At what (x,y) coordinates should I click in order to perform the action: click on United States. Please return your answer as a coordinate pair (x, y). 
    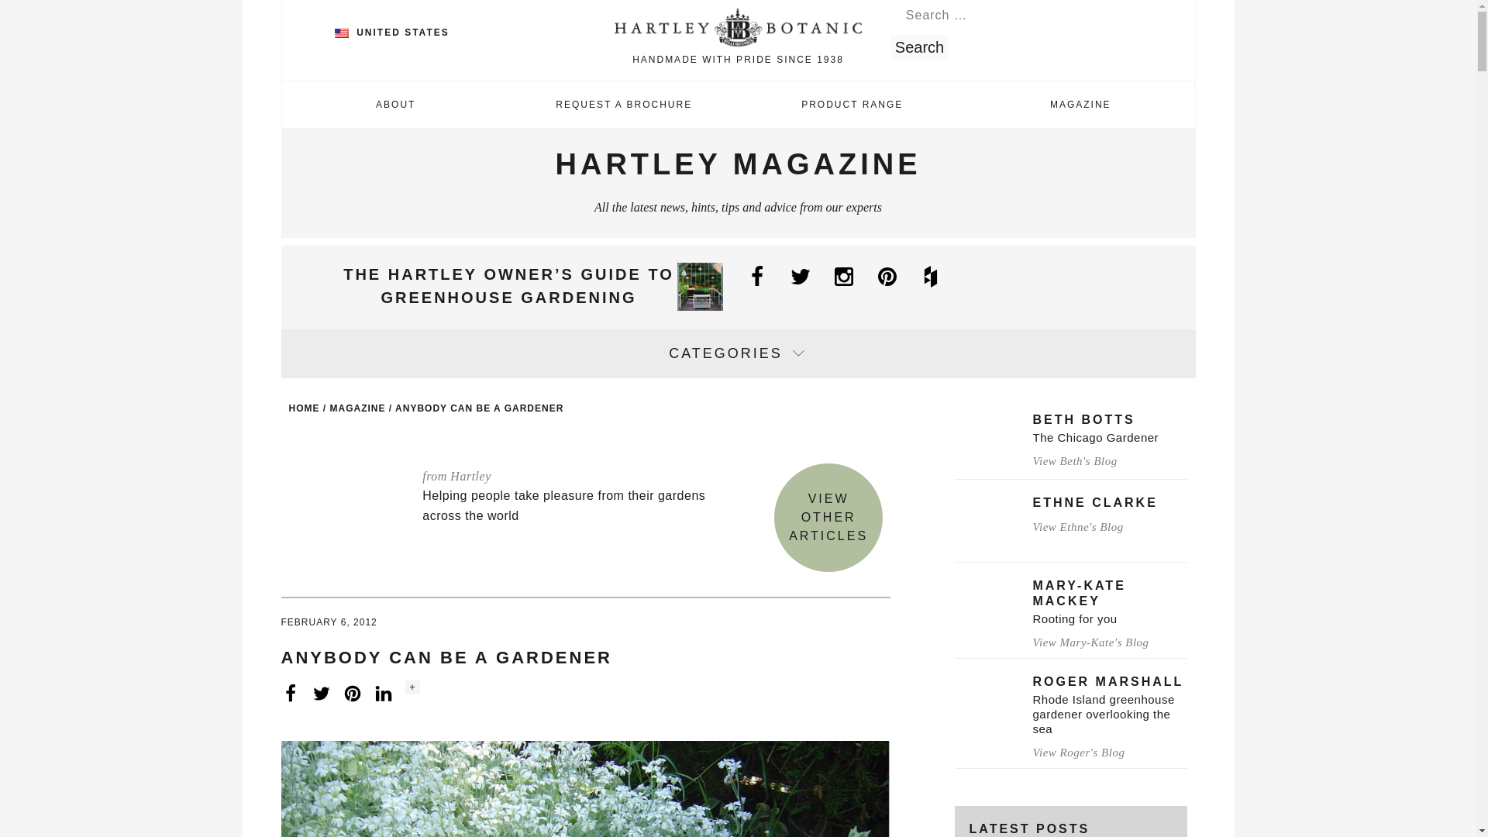
    Looking at the image, I should click on (341, 33).